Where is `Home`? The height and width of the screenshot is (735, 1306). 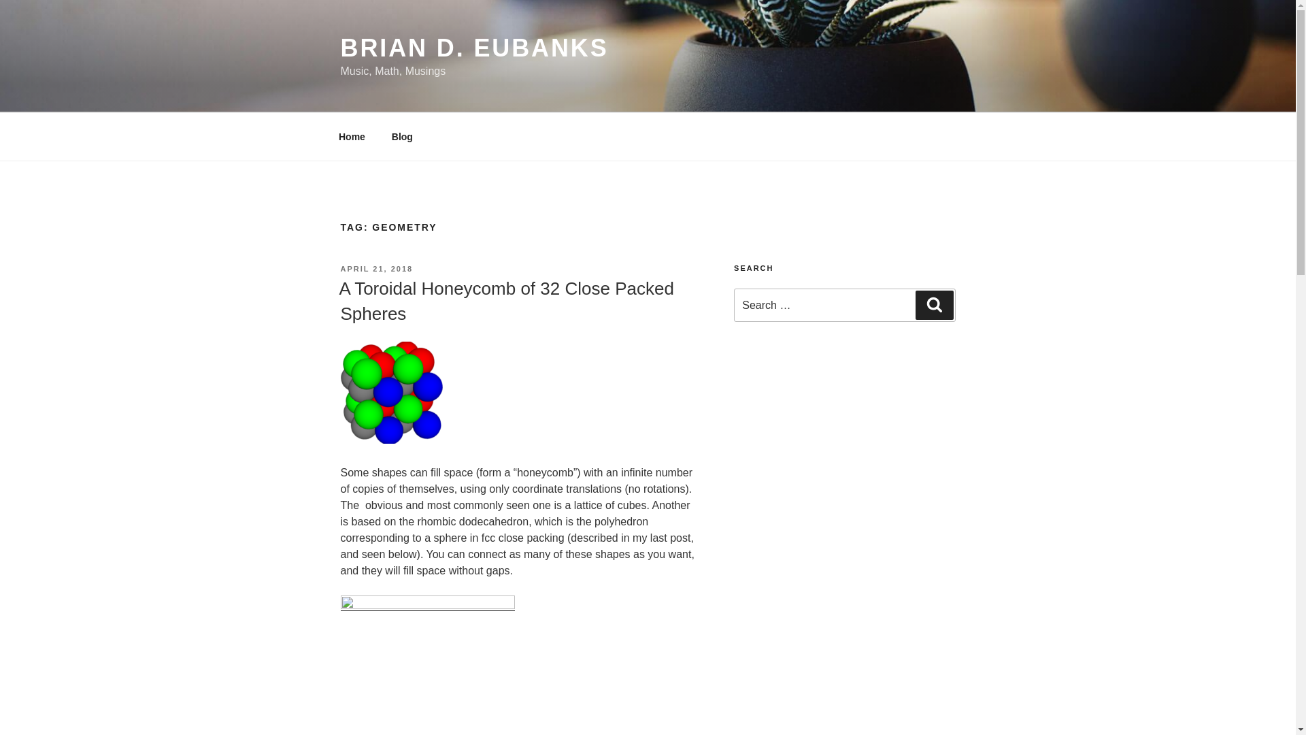 Home is located at coordinates (352, 136).